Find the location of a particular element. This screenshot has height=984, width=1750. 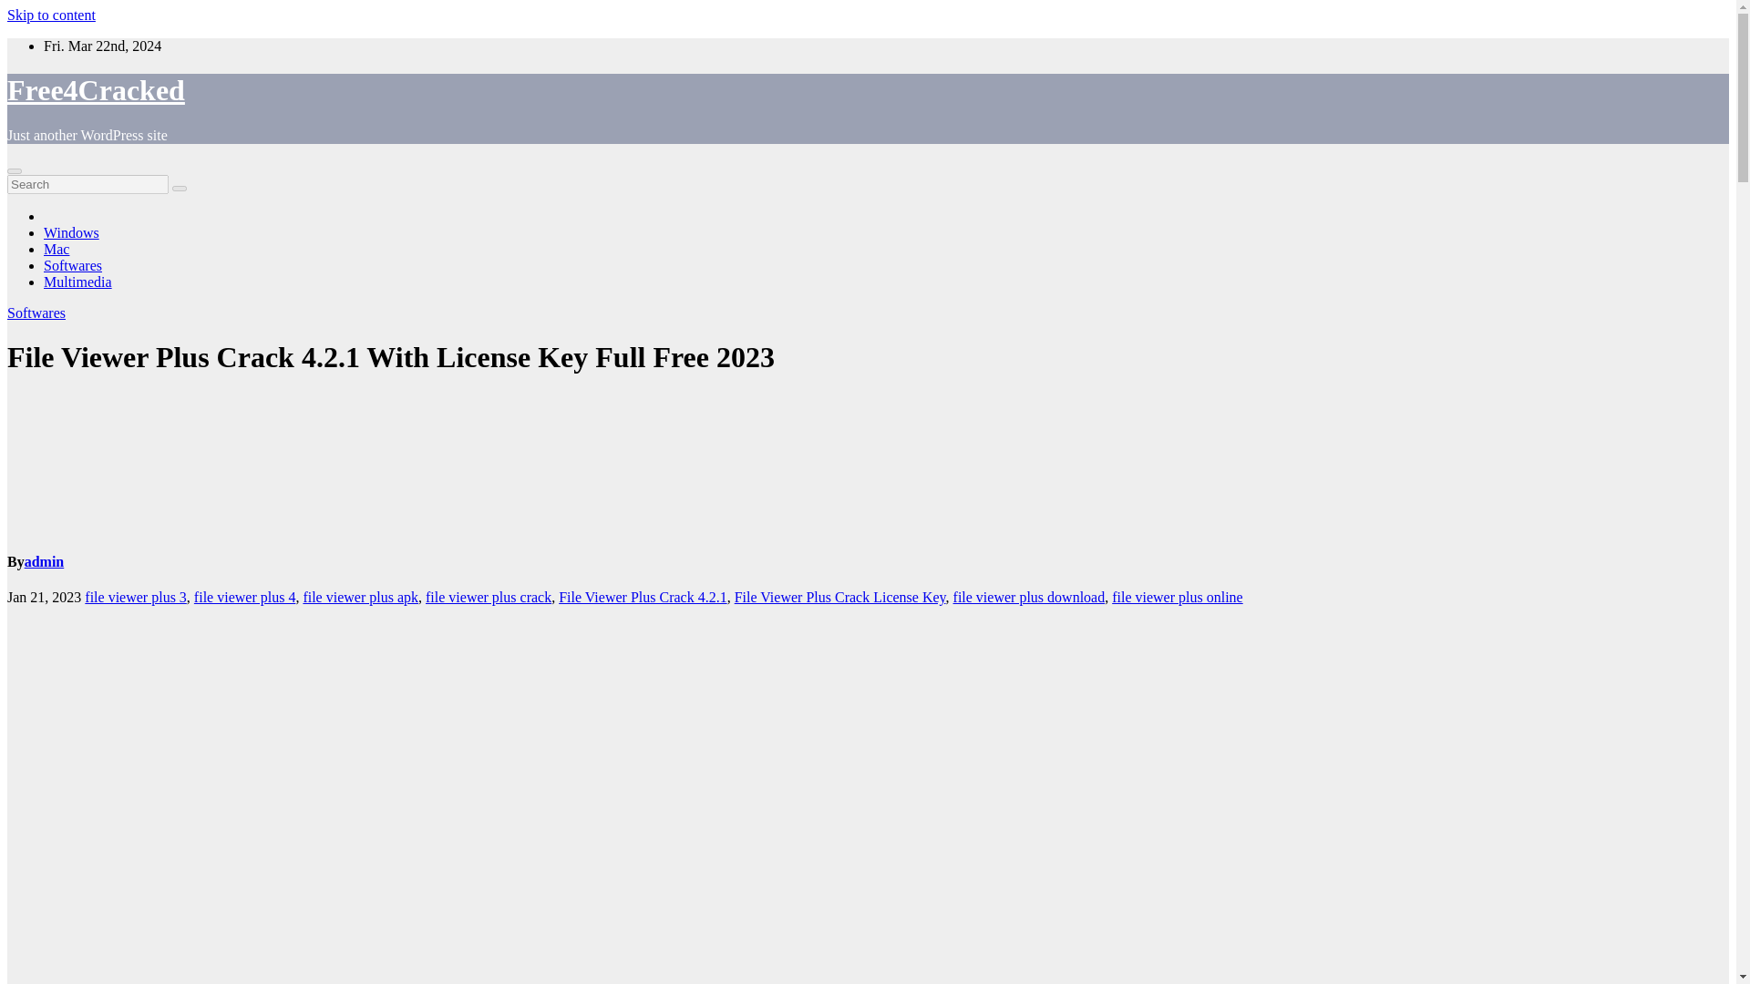

file viewer plus 3 is located at coordinates (135, 597).